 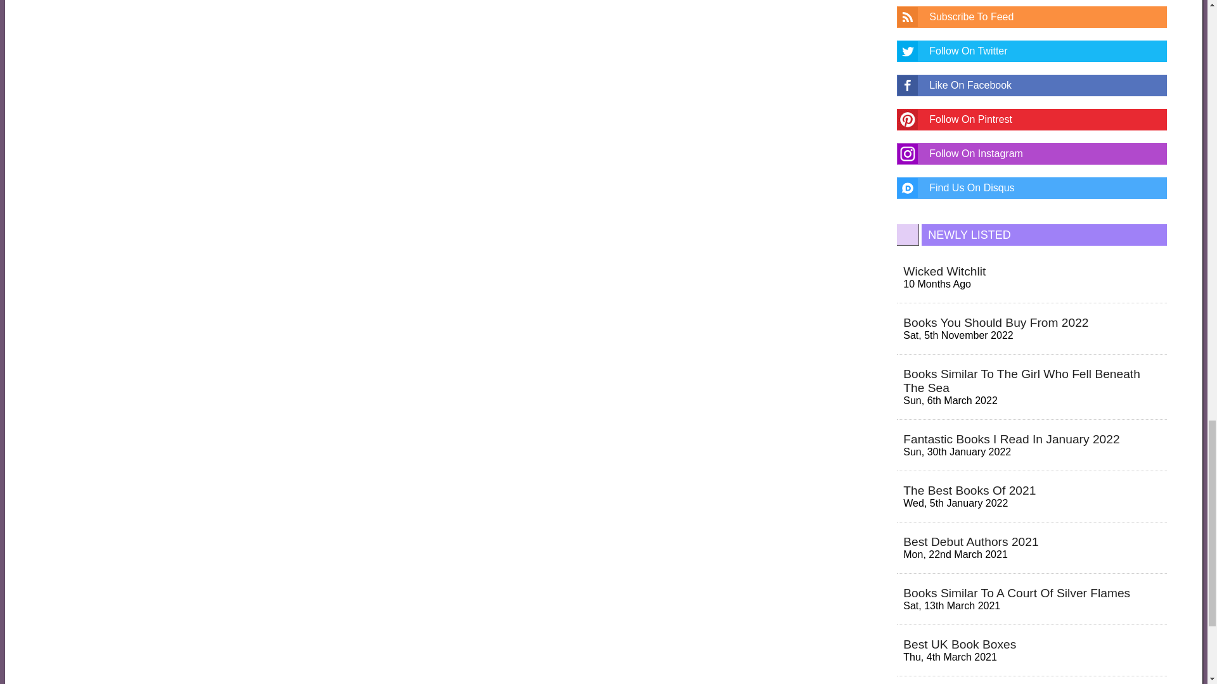 I want to click on Best Debut Authors 2021, so click(x=970, y=541).